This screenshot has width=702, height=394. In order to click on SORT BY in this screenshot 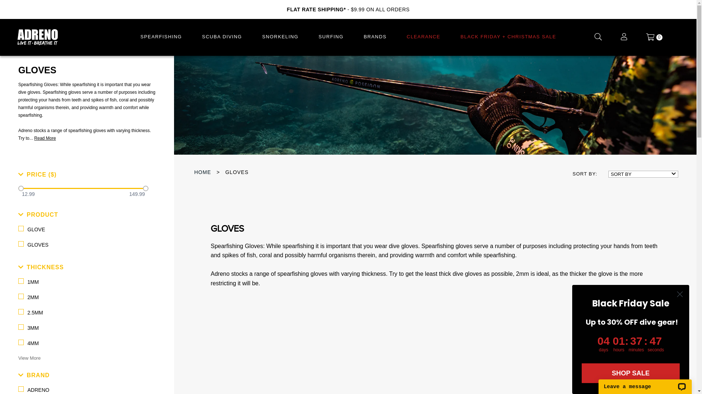, I will do `click(643, 174)`.